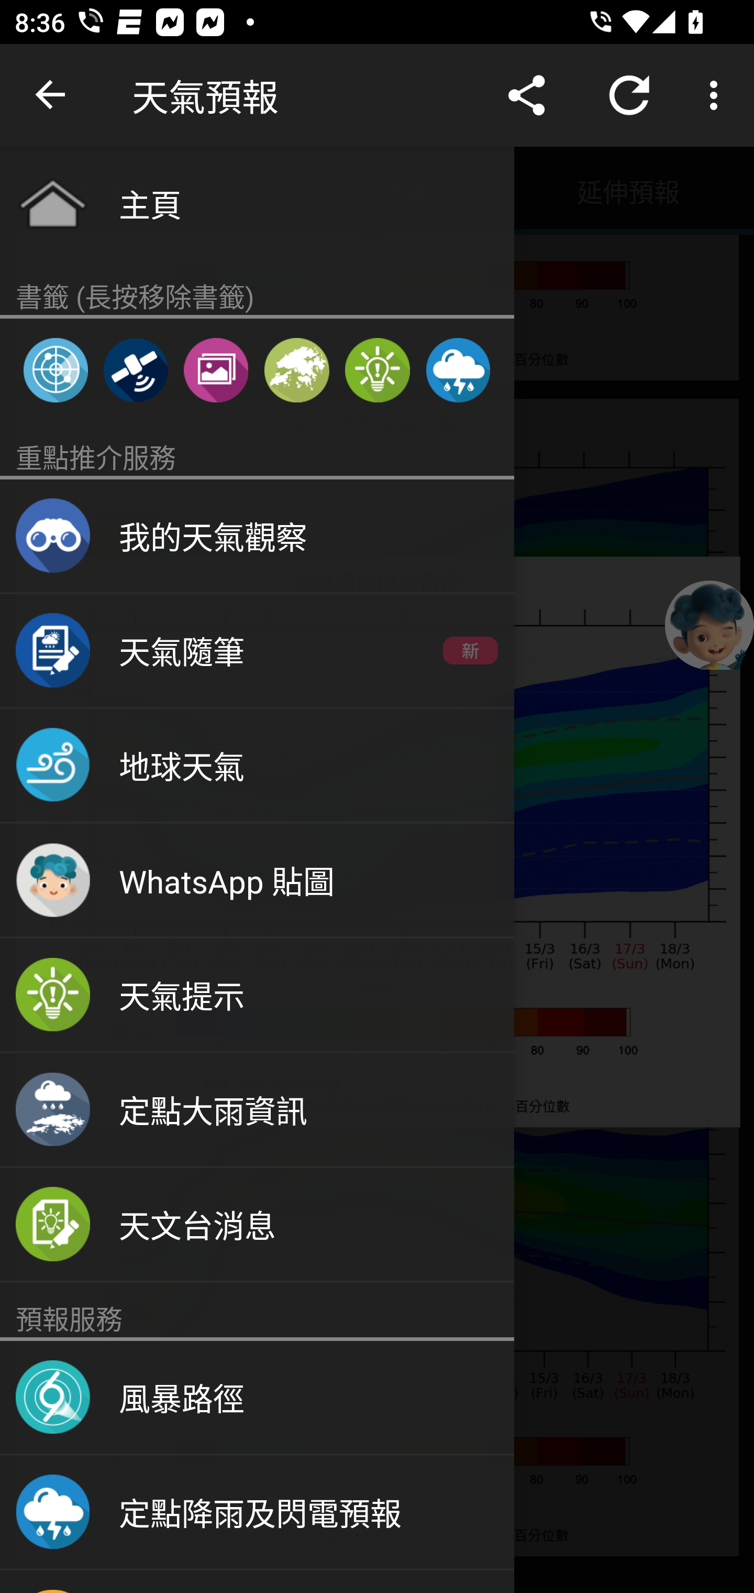 This screenshot has height=1593, width=754. Describe the element at coordinates (629, 95) in the screenshot. I see `重新整理` at that location.